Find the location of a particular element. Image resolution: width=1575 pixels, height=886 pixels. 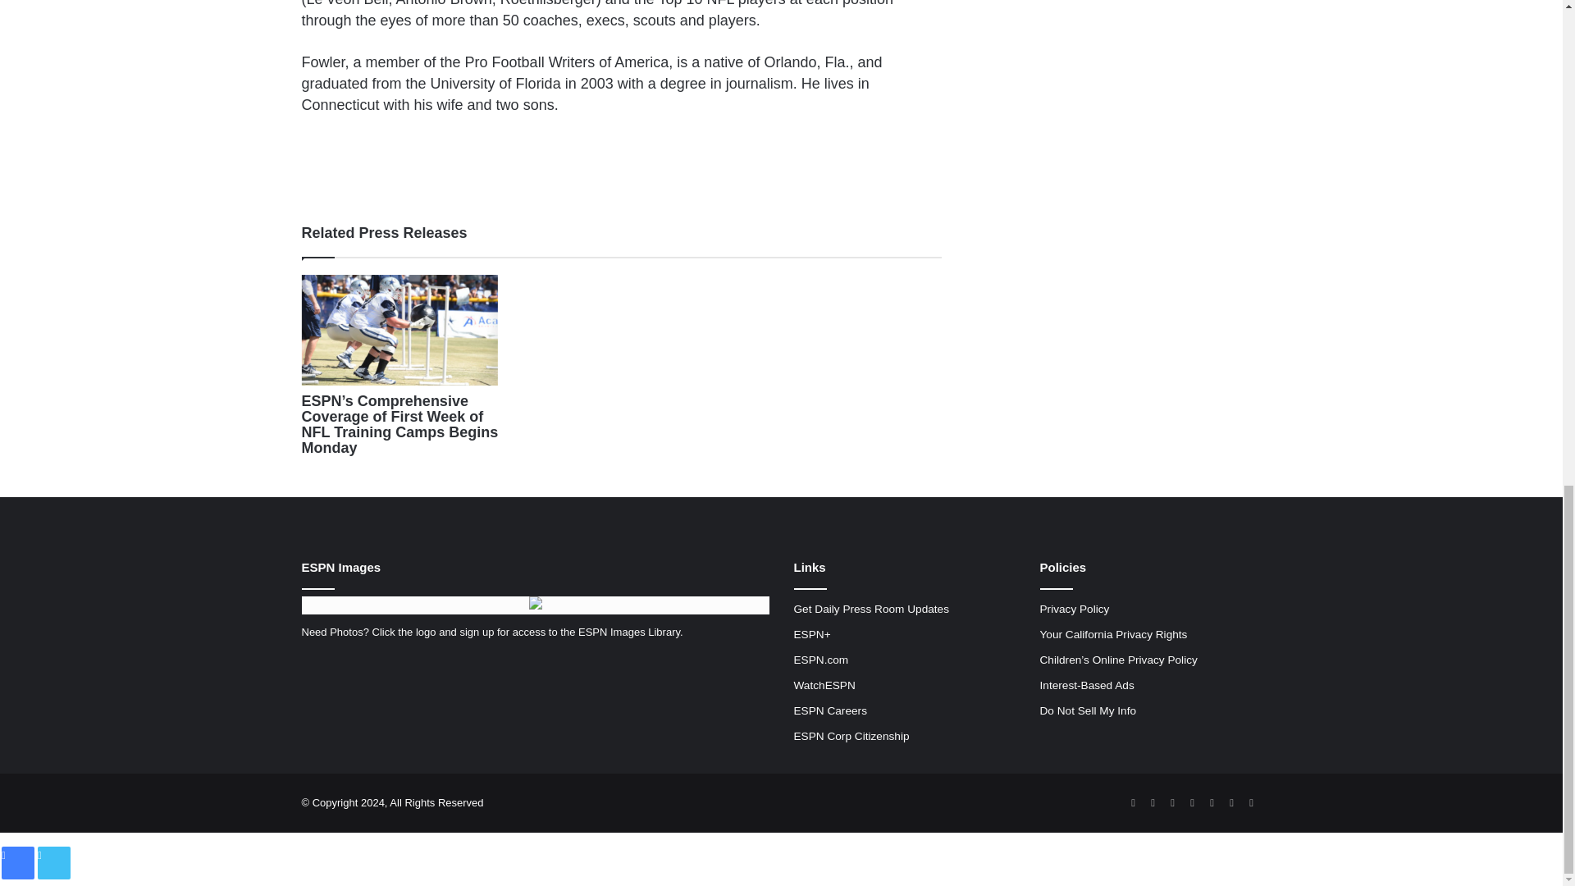

WatchESPN is located at coordinates (824, 686).